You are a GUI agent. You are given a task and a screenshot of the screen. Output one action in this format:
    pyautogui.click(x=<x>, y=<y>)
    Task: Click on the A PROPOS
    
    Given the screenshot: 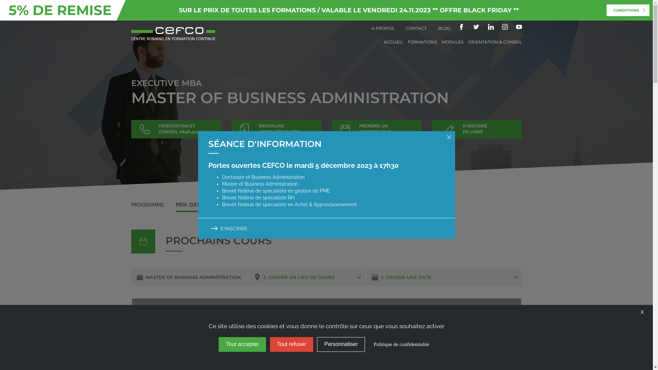 What is the action you would take?
    pyautogui.click(x=383, y=28)
    